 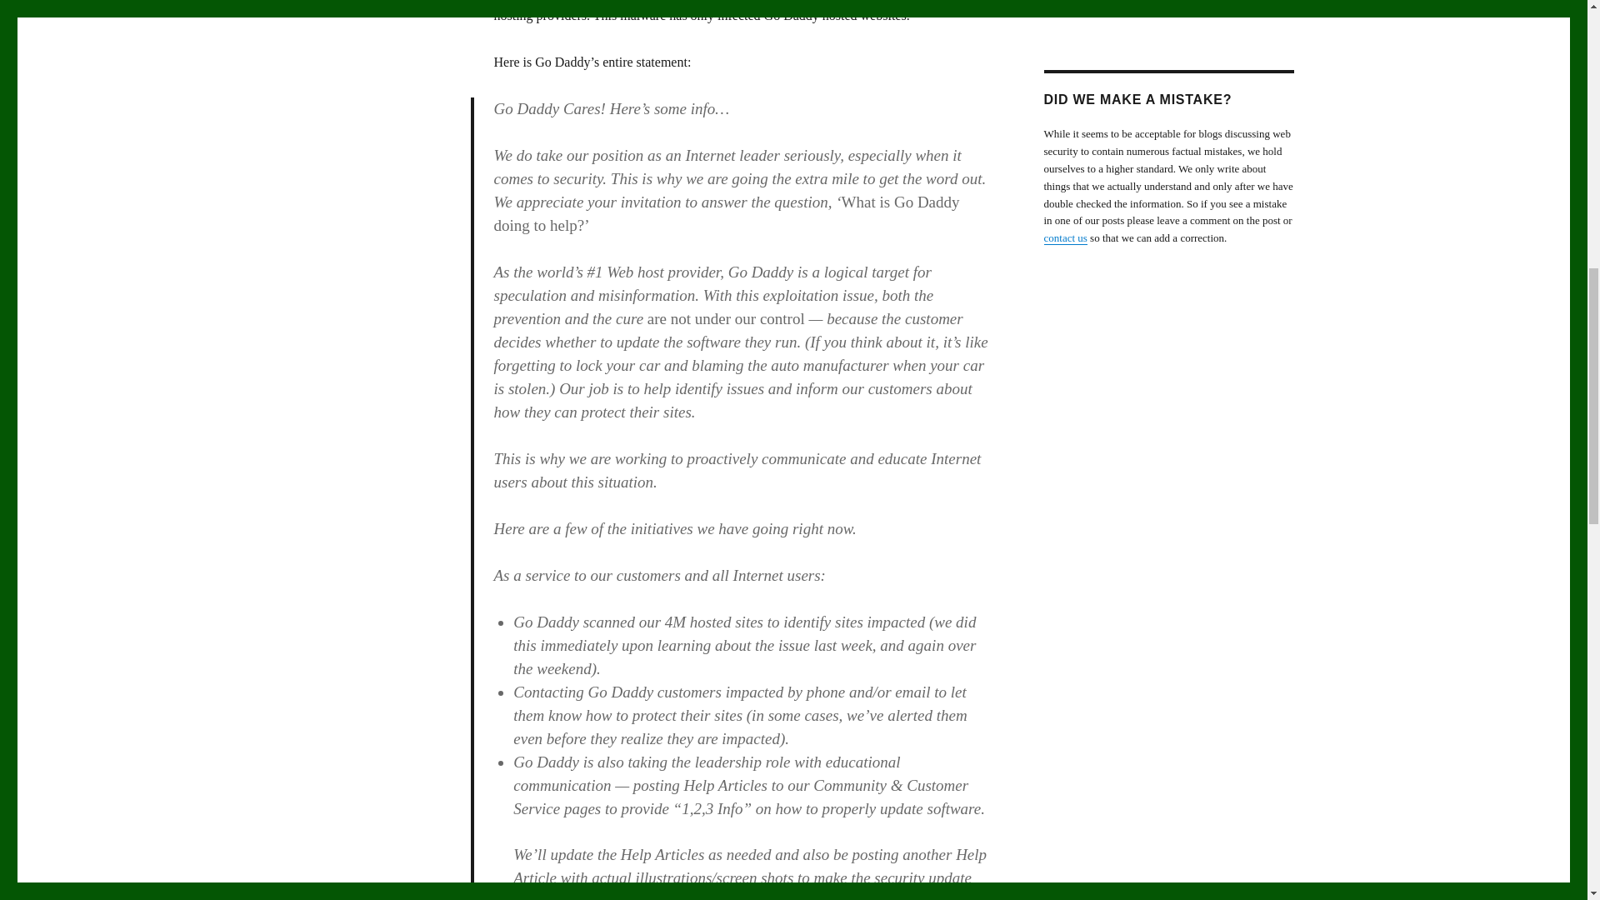 What do you see at coordinates (1215, 2) in the screenshot?
I see `RSS` at bounding box center [1215, 2].